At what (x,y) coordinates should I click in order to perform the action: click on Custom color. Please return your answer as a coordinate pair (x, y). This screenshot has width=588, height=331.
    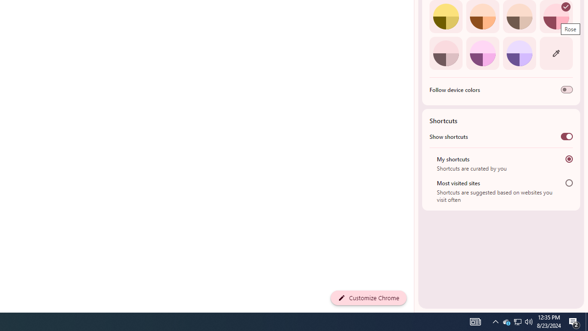
    Looking at the image, I should click on (556, 53).